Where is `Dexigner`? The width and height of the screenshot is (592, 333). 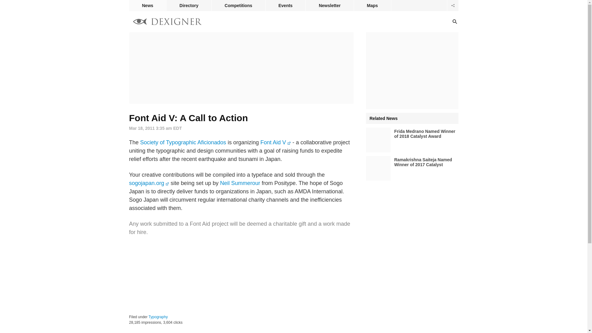 Dexigner is located at coordinates (167, 22).